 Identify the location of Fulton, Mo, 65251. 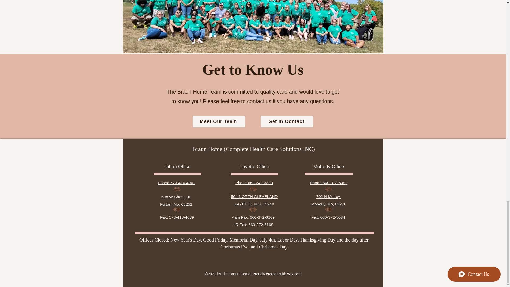
(176, 204).